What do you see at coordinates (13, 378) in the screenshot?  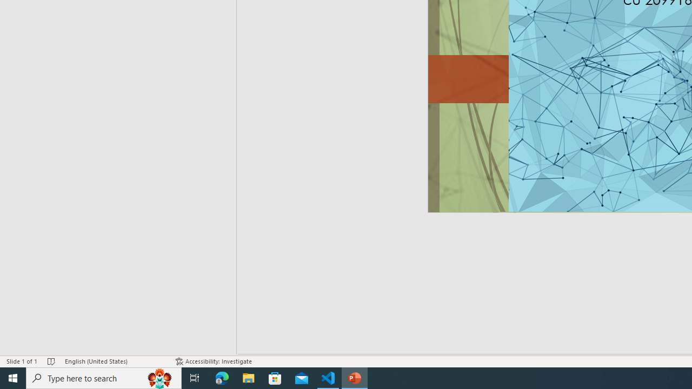 I see `Start` at bounding box center [13, 378].